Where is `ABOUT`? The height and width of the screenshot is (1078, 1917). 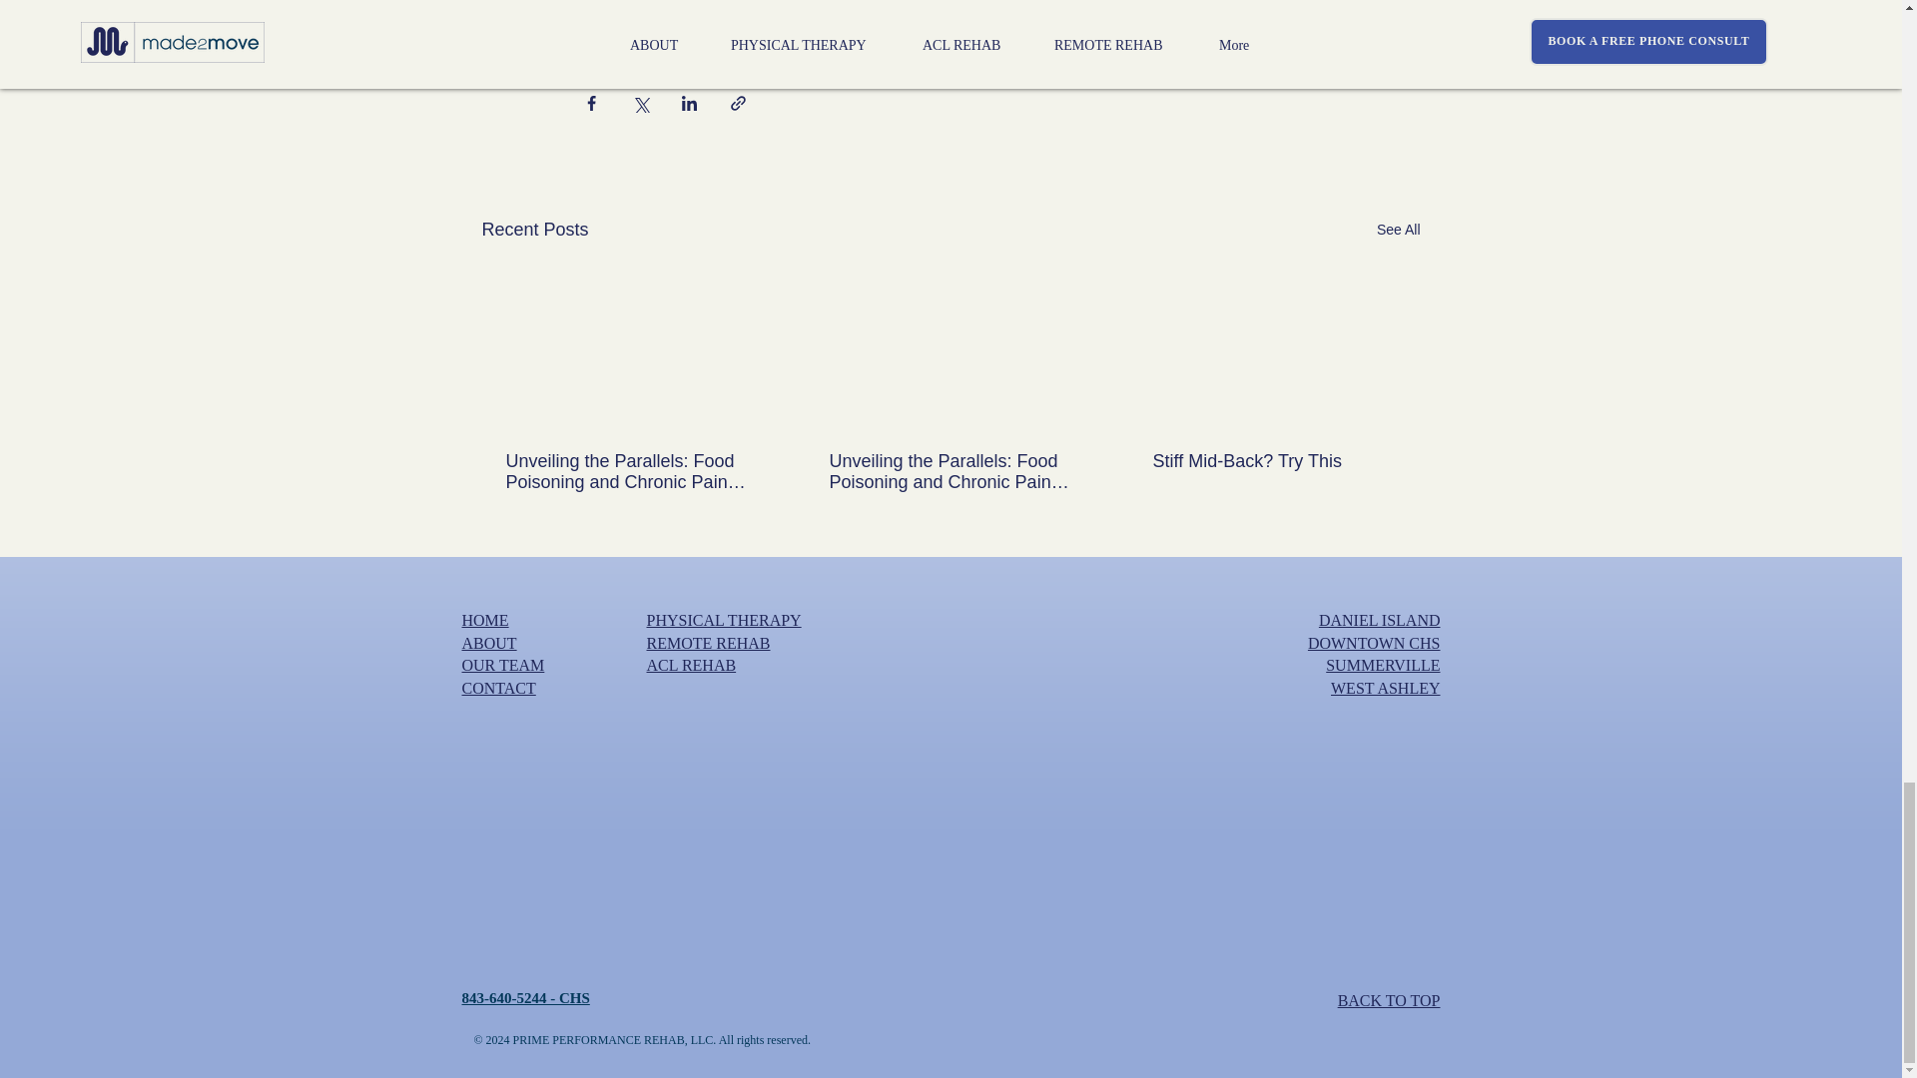
ABOUT is located at coordinates (488, 643).